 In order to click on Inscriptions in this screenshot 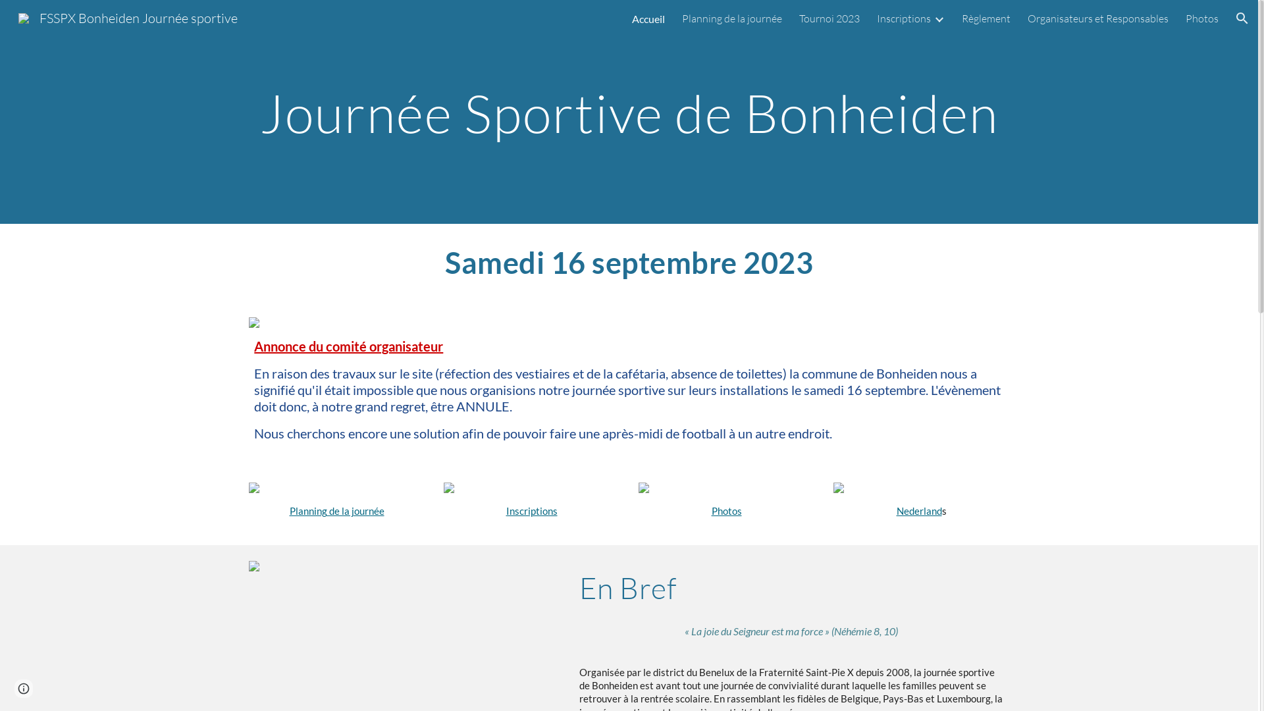, I will do `click(531, 511)`.